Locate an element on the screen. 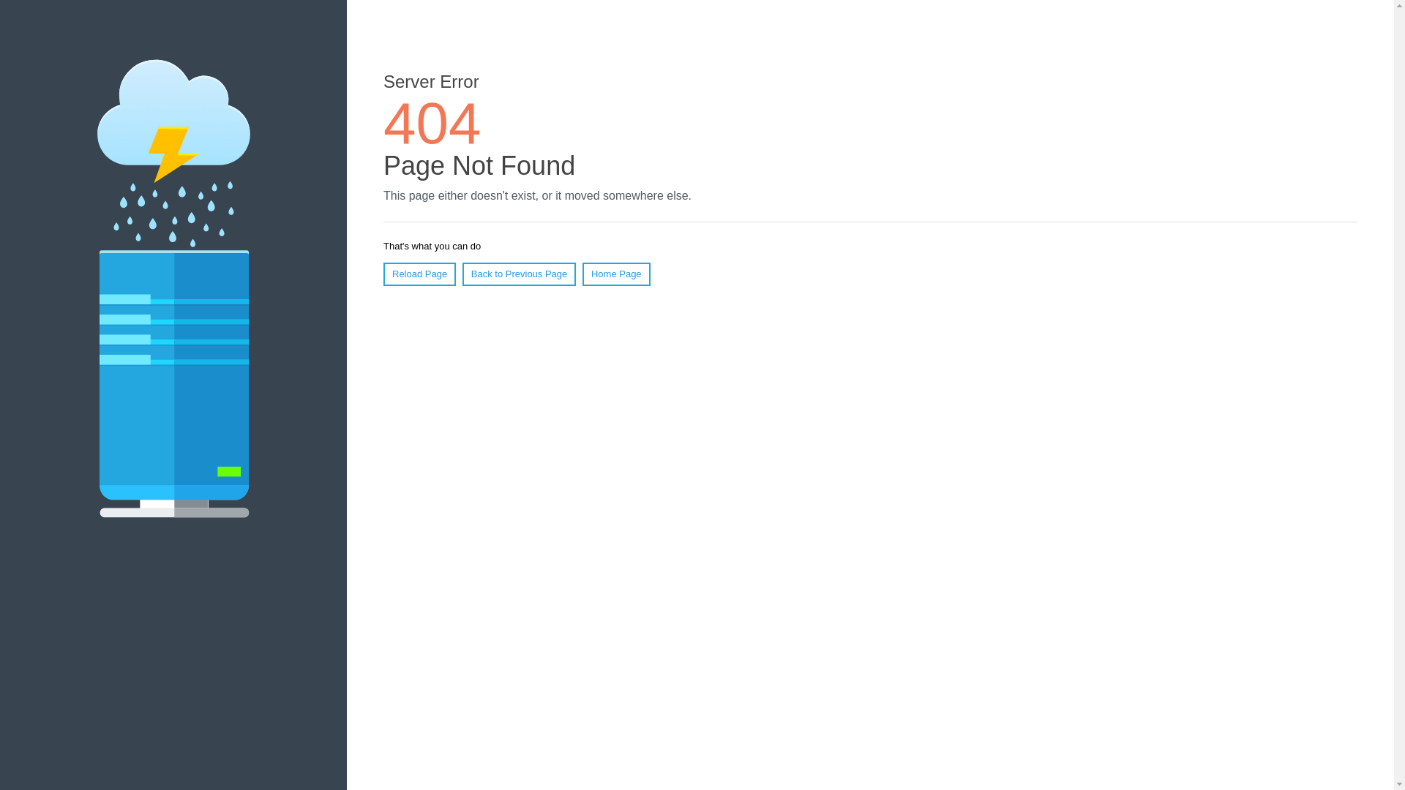  Home Page is located at coordinates (616, 274).